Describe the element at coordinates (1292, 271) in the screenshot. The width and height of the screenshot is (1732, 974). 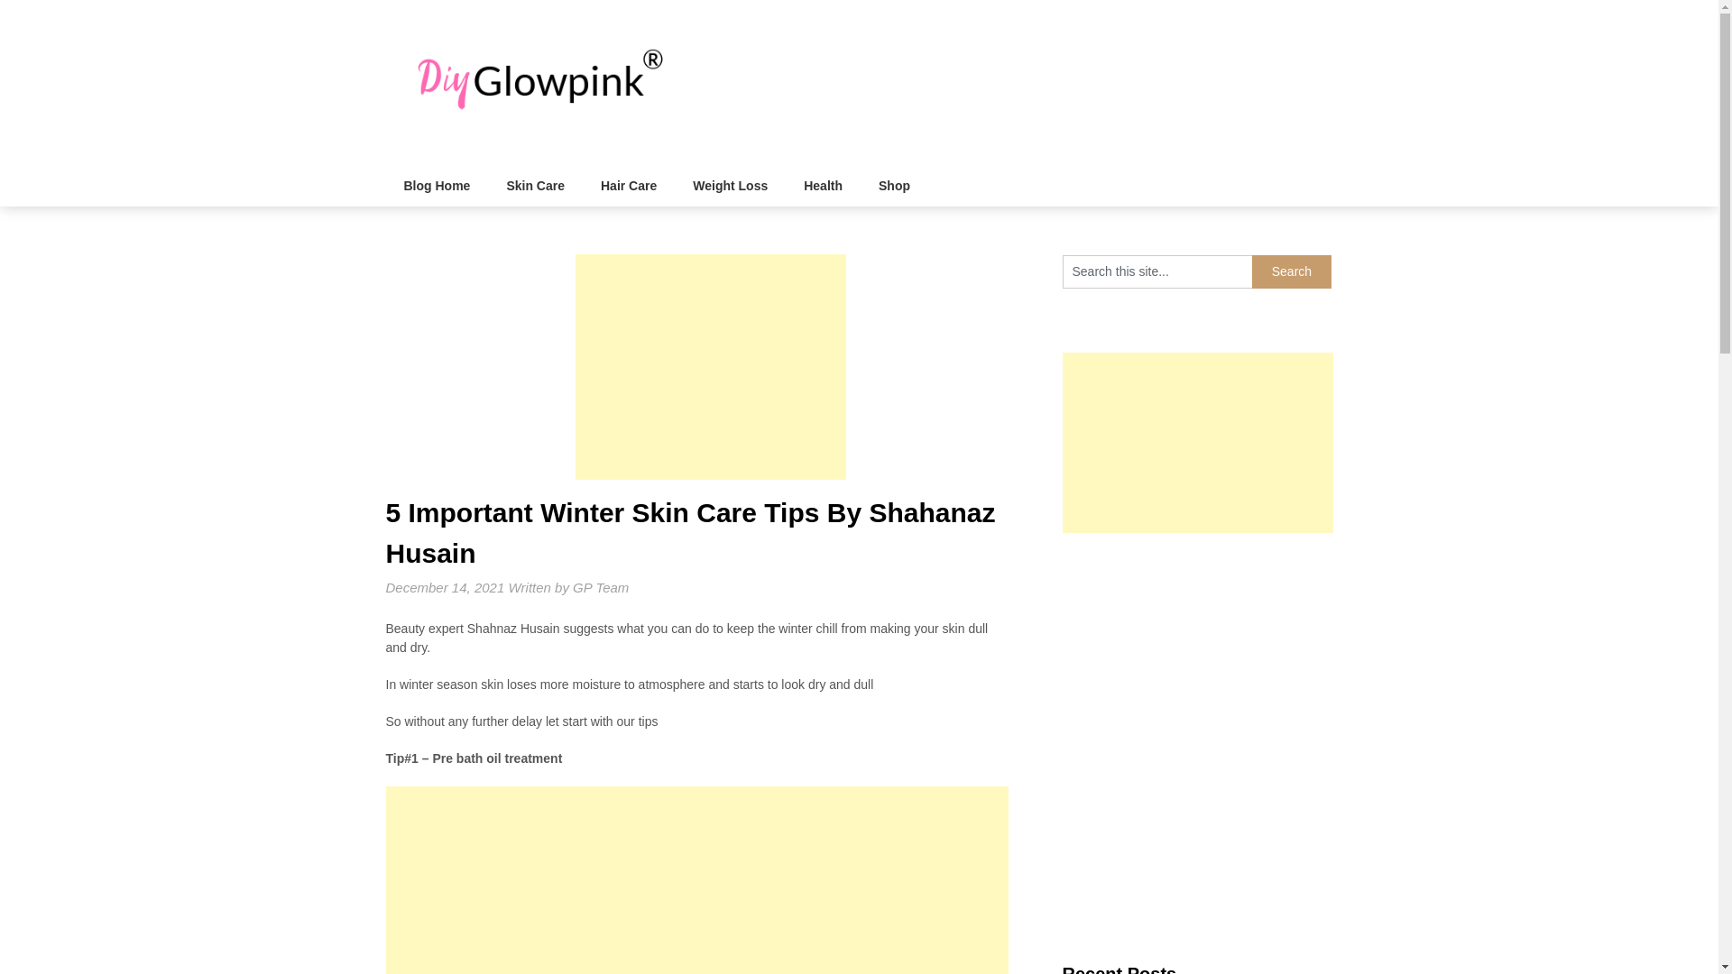
I see `Search` at that location.